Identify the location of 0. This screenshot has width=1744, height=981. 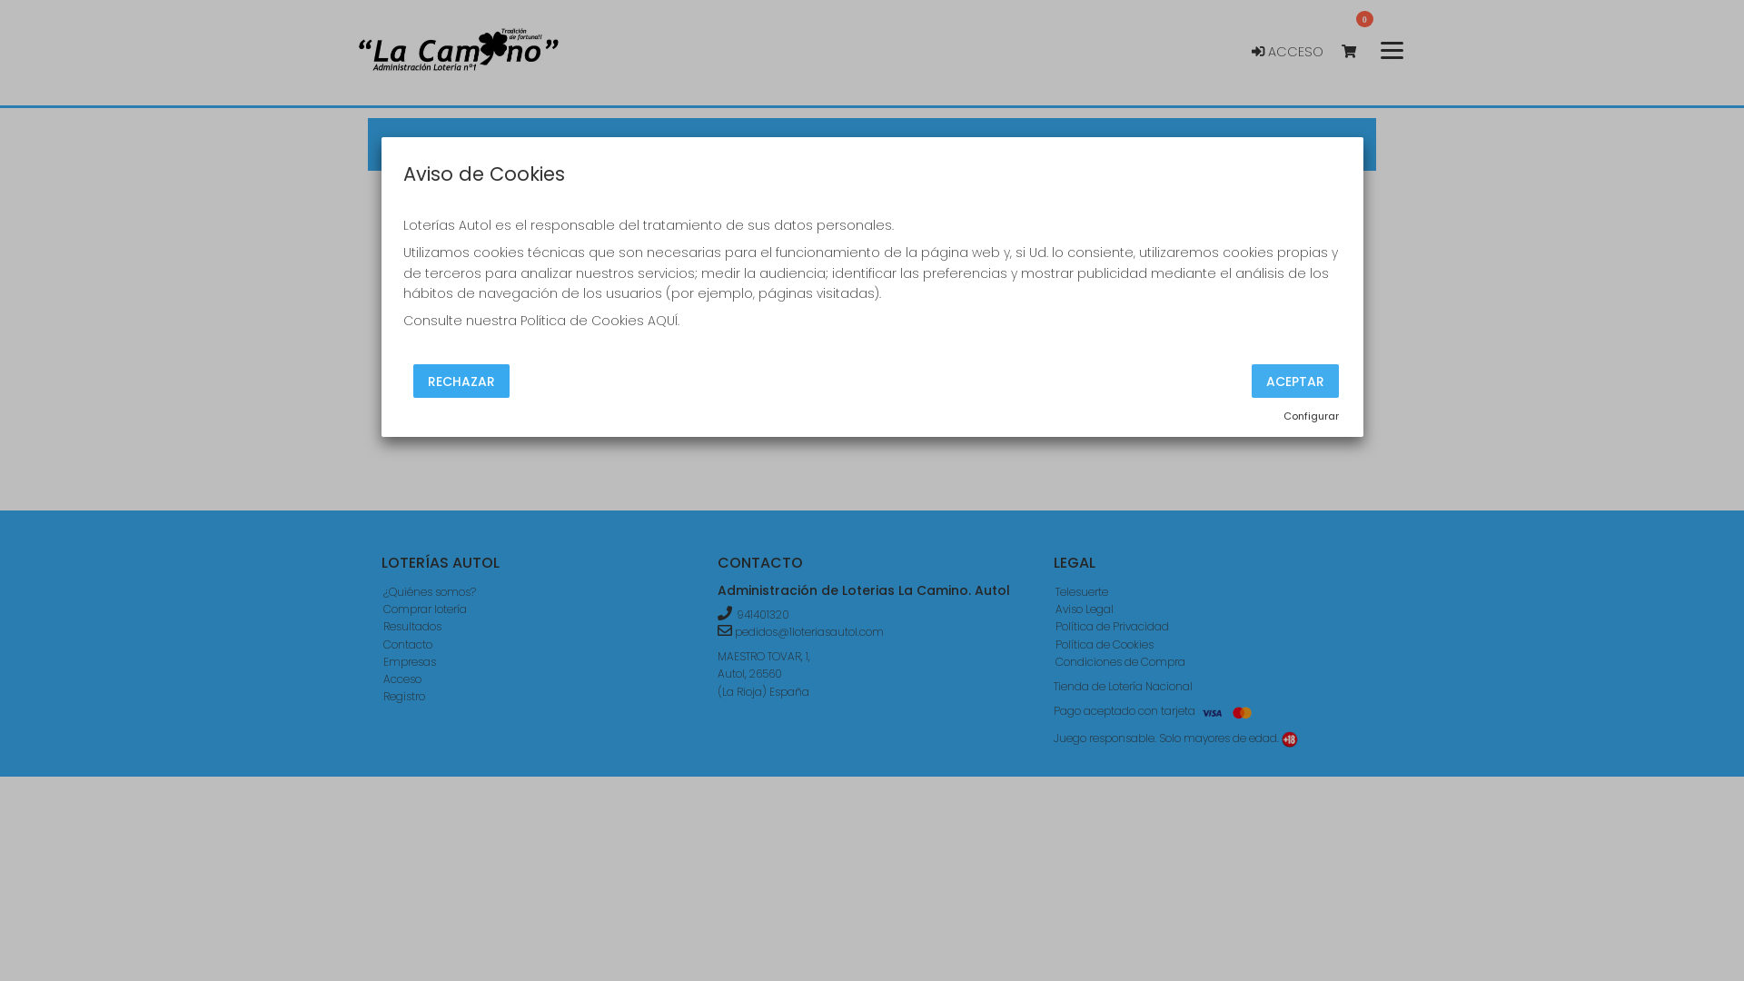
(1357, 53).